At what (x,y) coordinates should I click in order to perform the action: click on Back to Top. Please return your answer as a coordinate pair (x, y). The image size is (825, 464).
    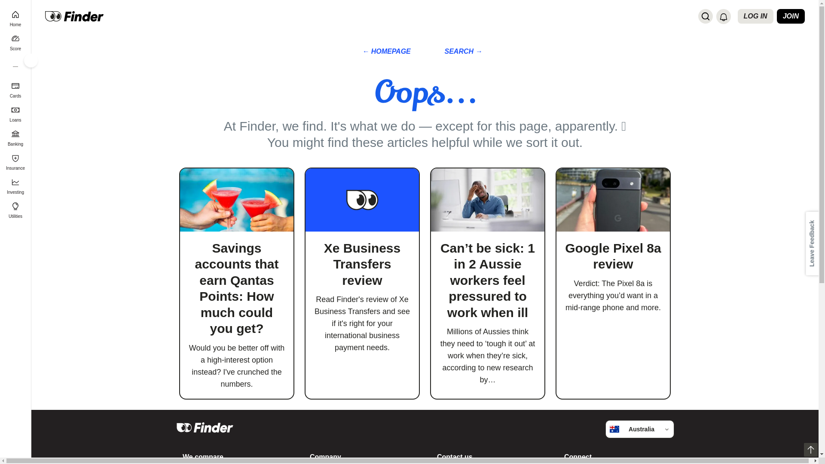
    Looking at the image, I should click on (810, 449).